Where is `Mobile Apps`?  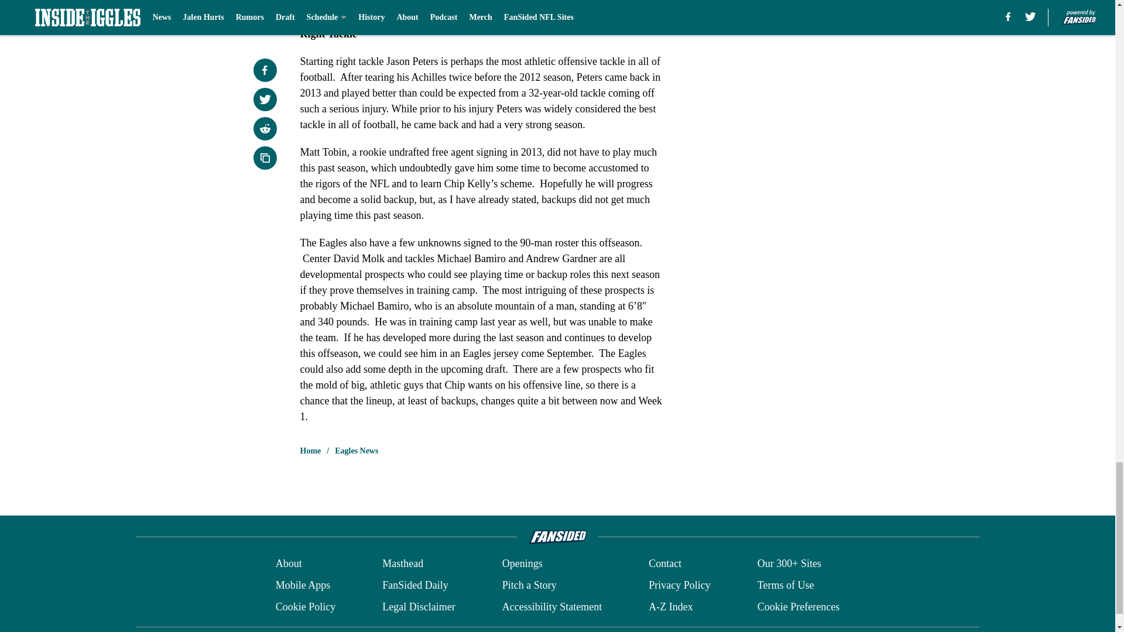 Mobile Apps is located at coordinates (303, 585).